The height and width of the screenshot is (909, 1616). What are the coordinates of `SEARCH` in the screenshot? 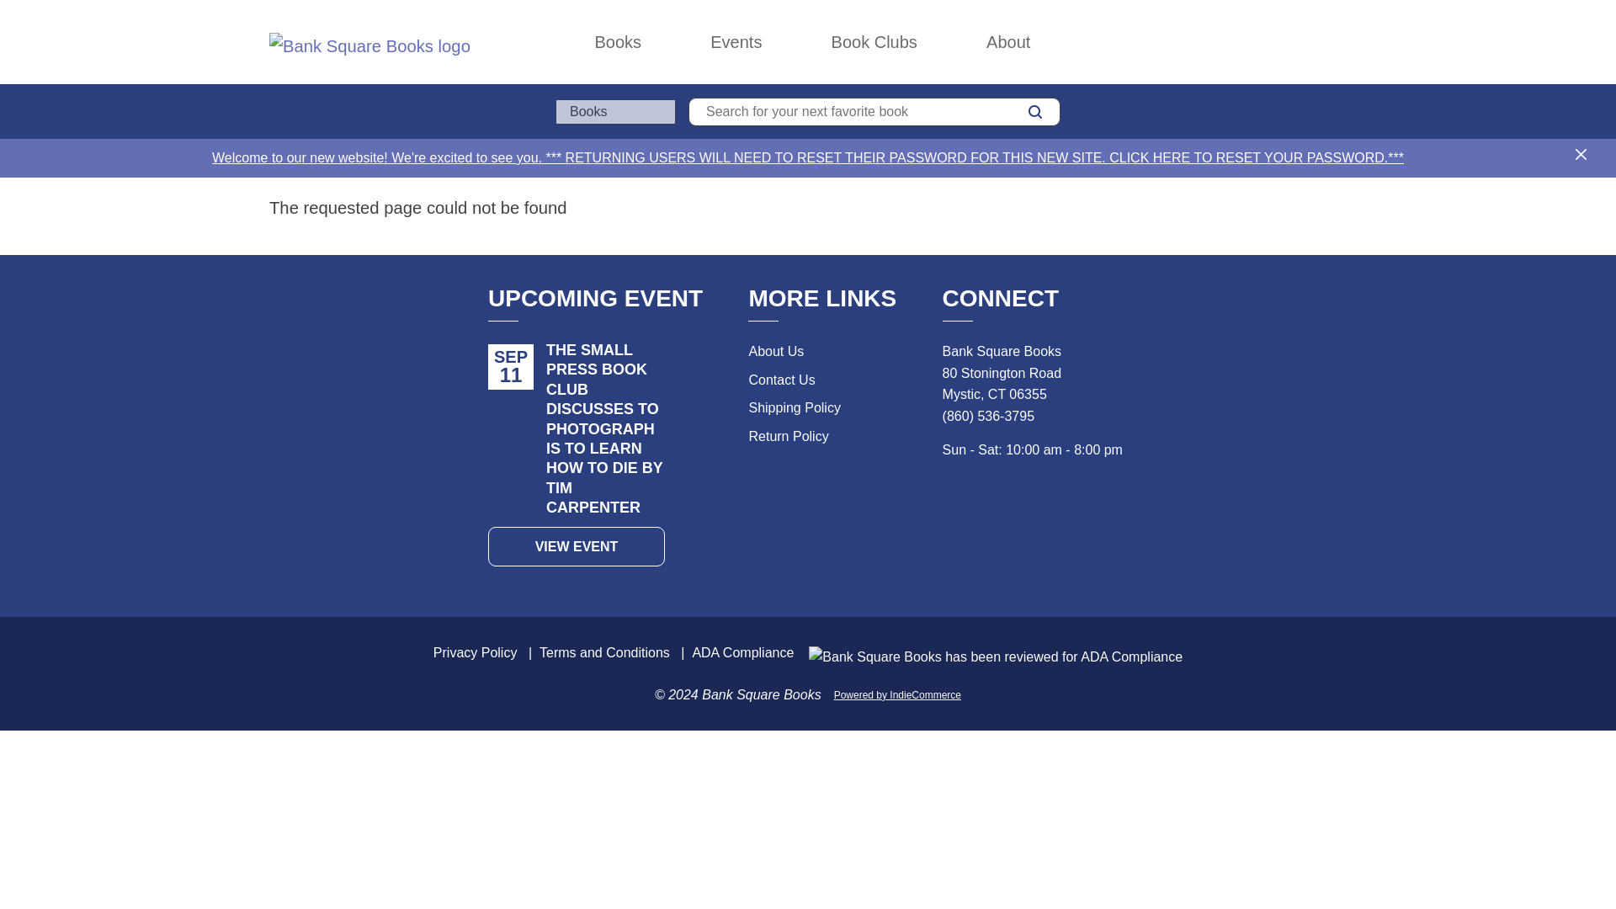 It's located at (1035, 111).